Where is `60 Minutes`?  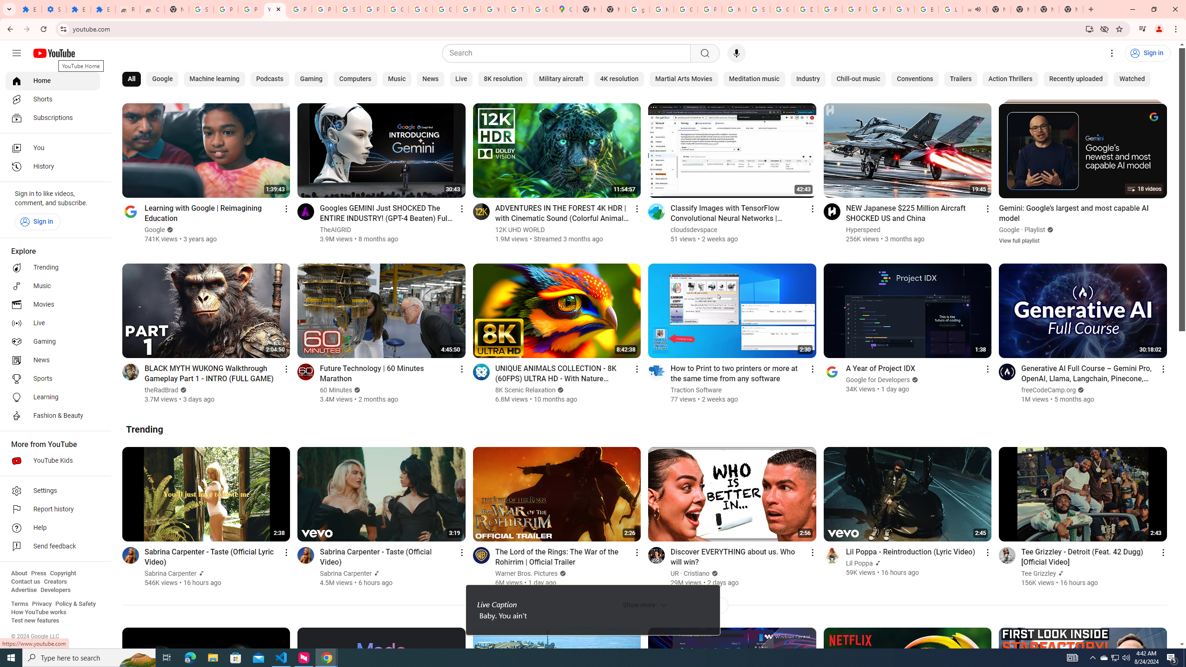
60 Minutes is located at coordinates (336, 390).